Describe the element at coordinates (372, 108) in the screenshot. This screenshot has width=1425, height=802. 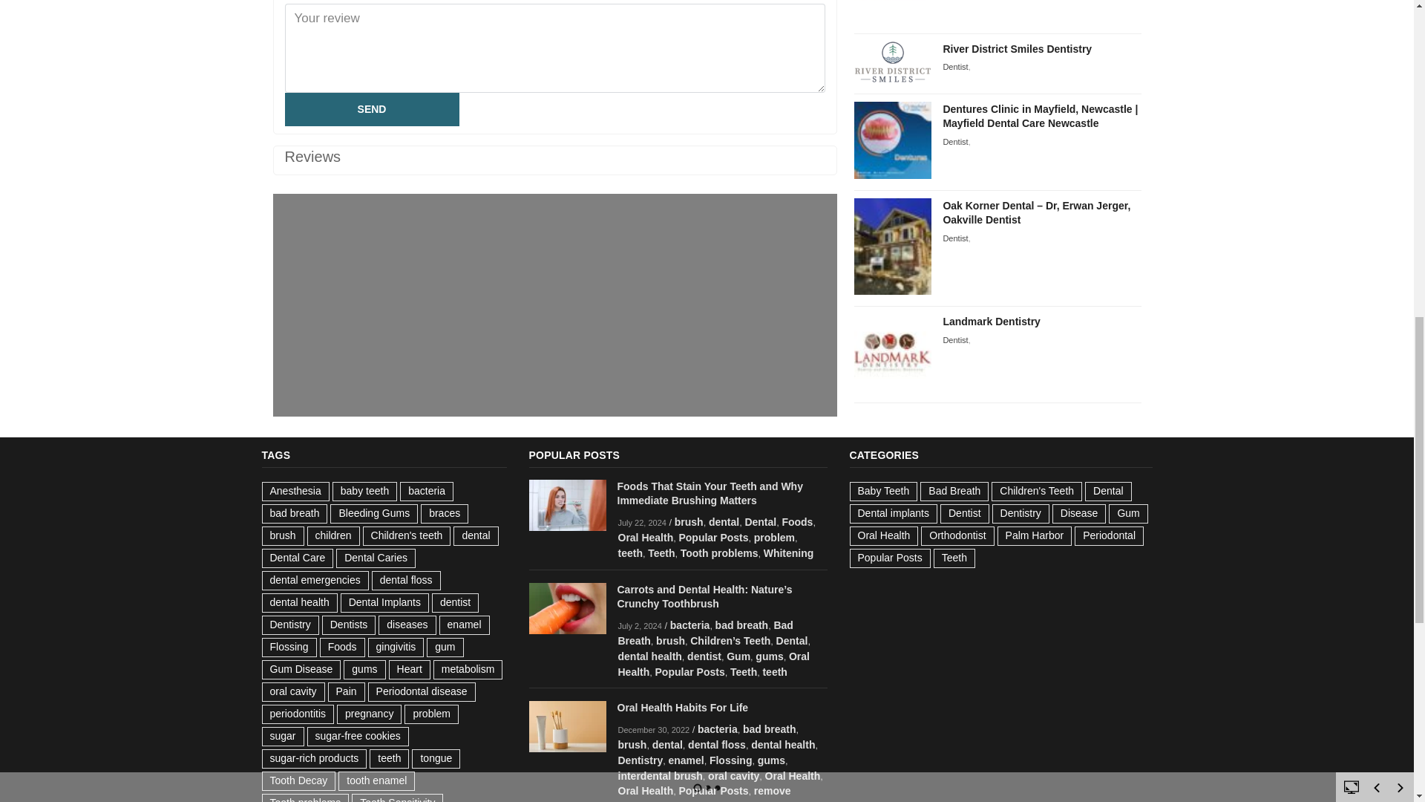
I see `SEND` at that location.